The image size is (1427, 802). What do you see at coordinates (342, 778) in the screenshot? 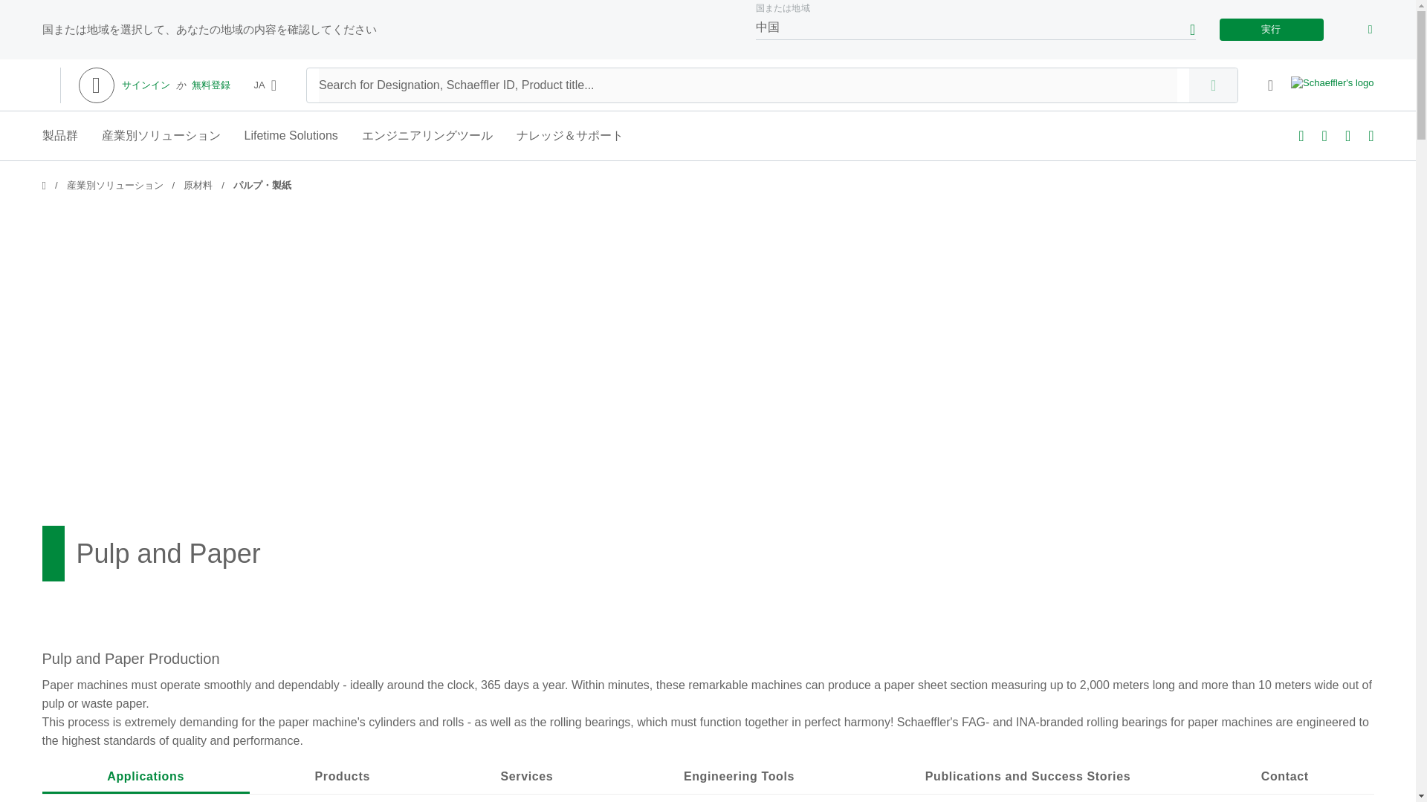
I see `Products` at bounding box center [342, 778].